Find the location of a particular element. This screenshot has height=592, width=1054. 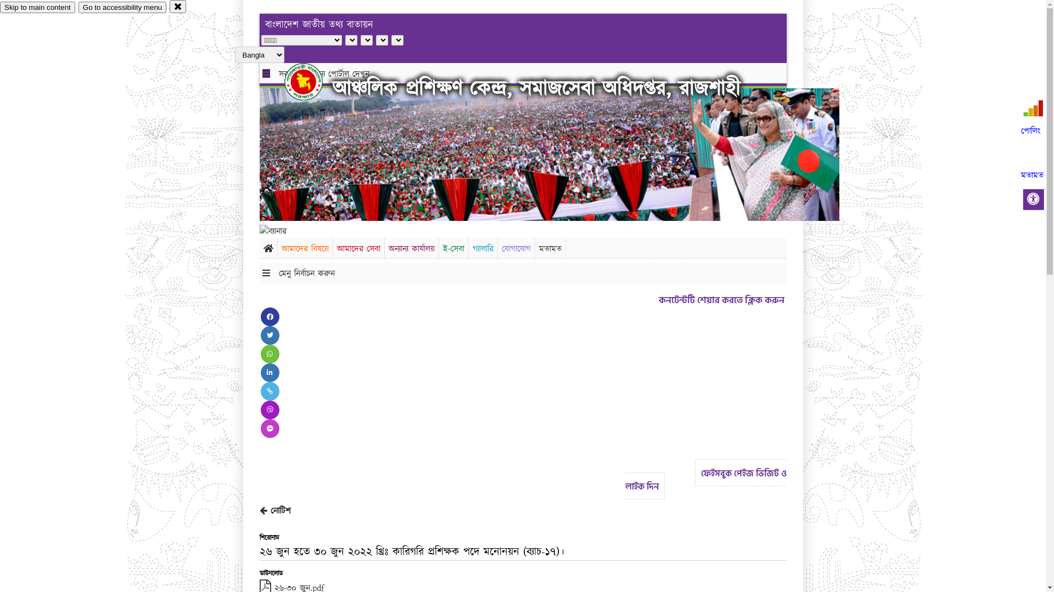

Skip to main content is located at coordinates (37, 8).